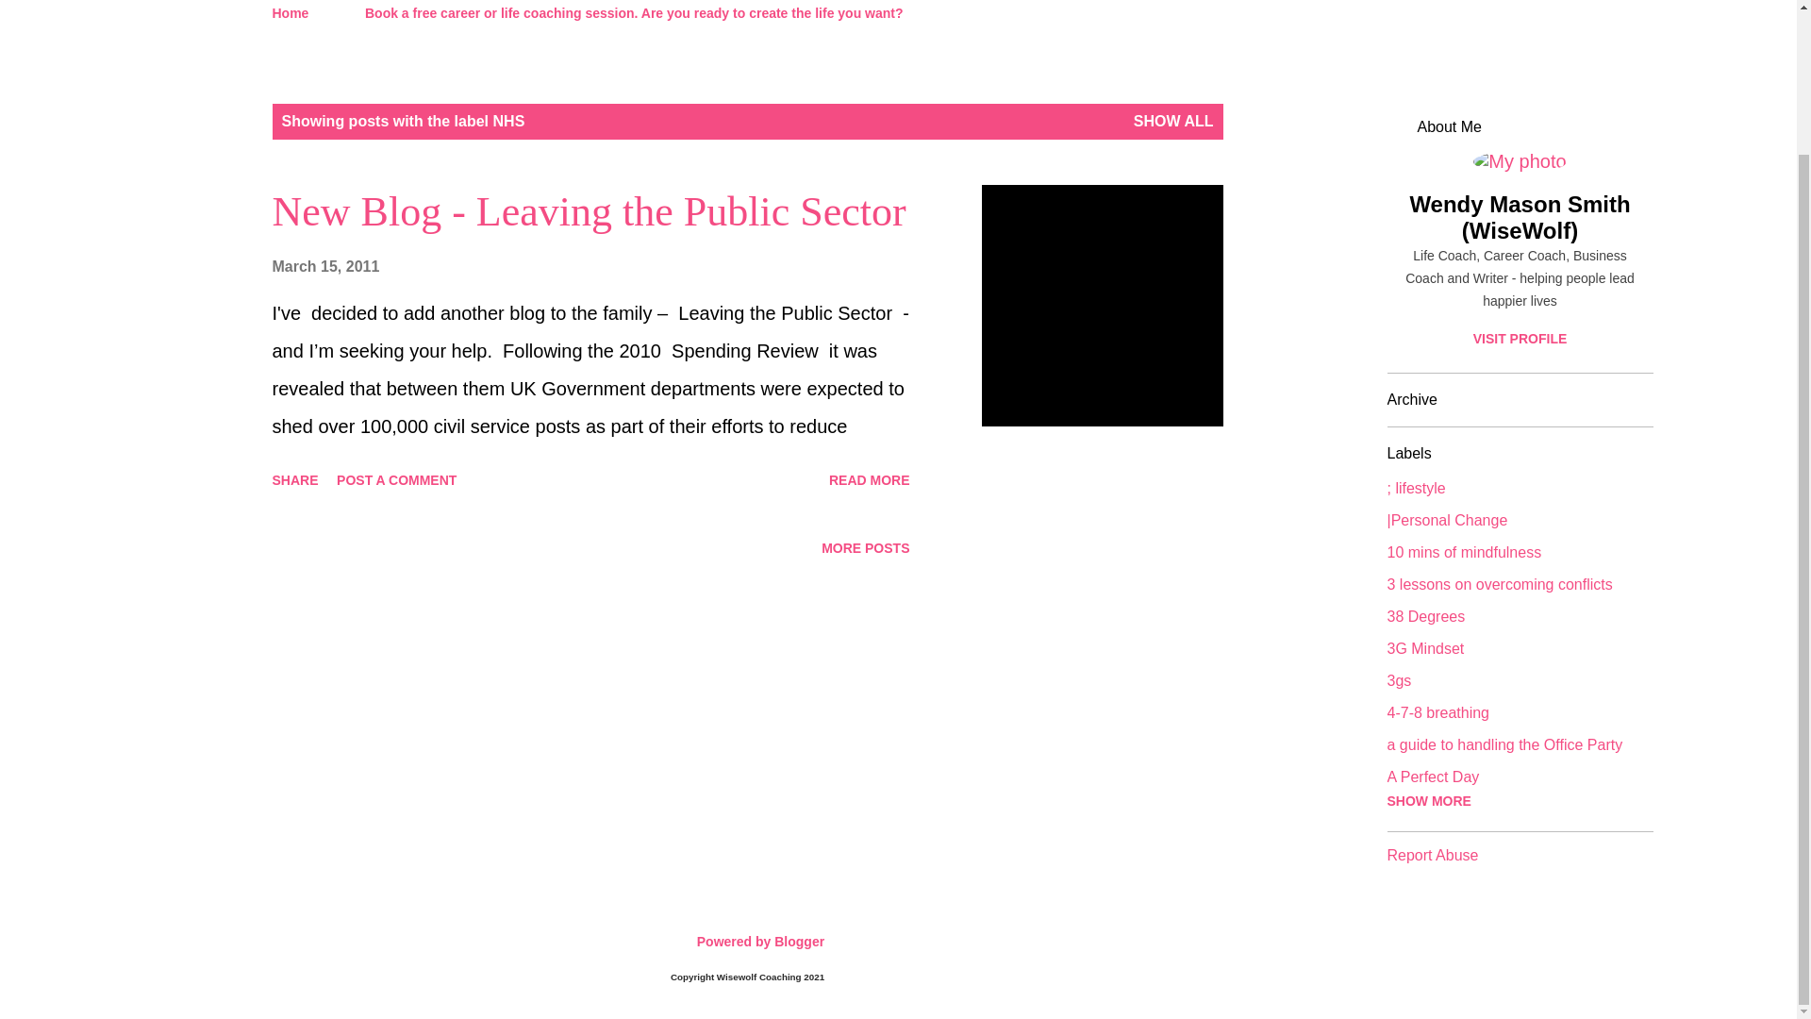  What do you see at coordinates (1519, 339) in the screenshot?
I see `VISIT PROFILE` at bounding box center [1519, 339].